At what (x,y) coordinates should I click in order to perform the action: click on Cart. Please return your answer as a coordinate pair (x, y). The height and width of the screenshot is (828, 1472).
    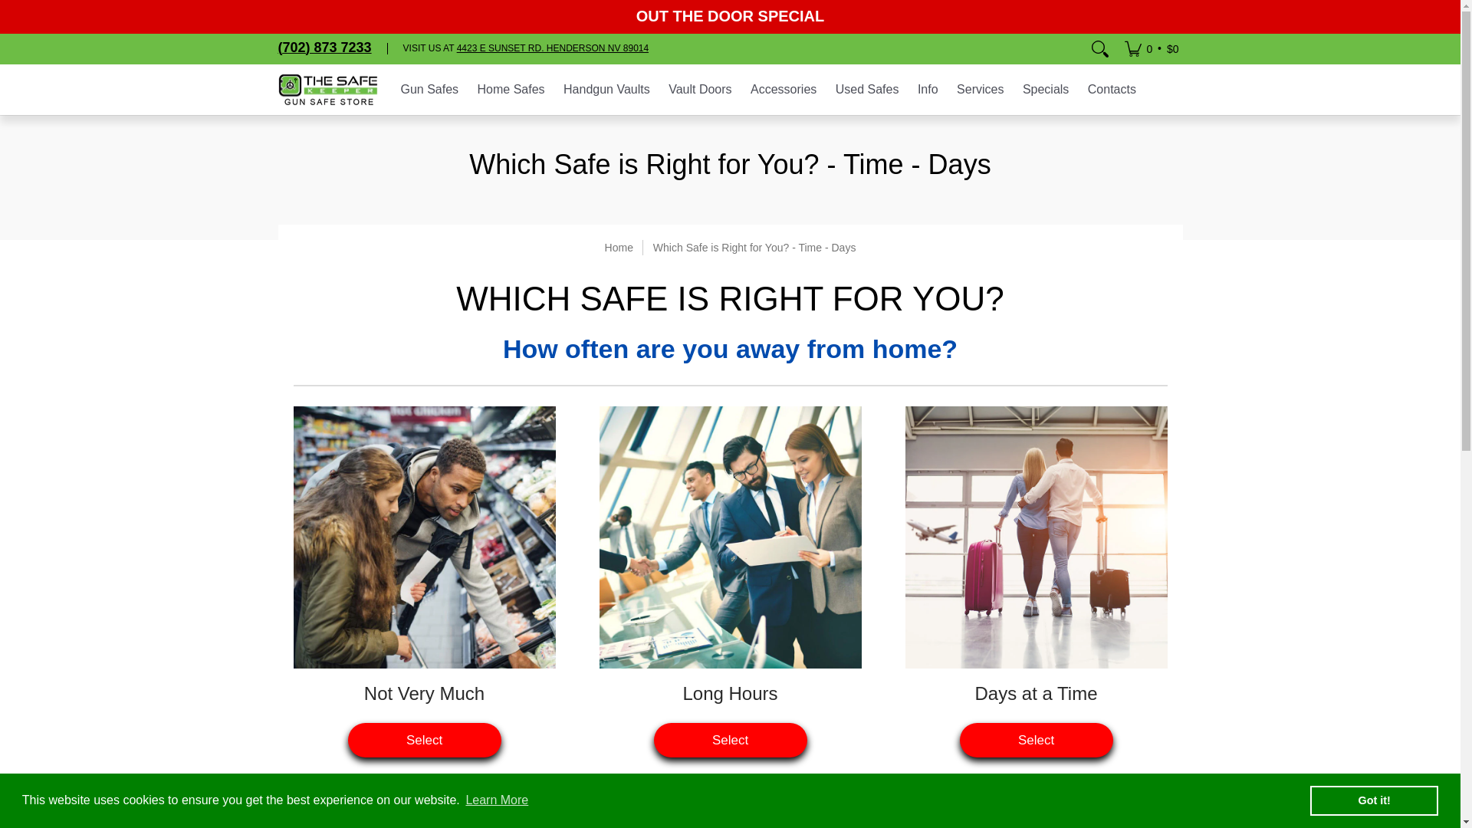
    Looking at the image, I should click on (1151, 49).